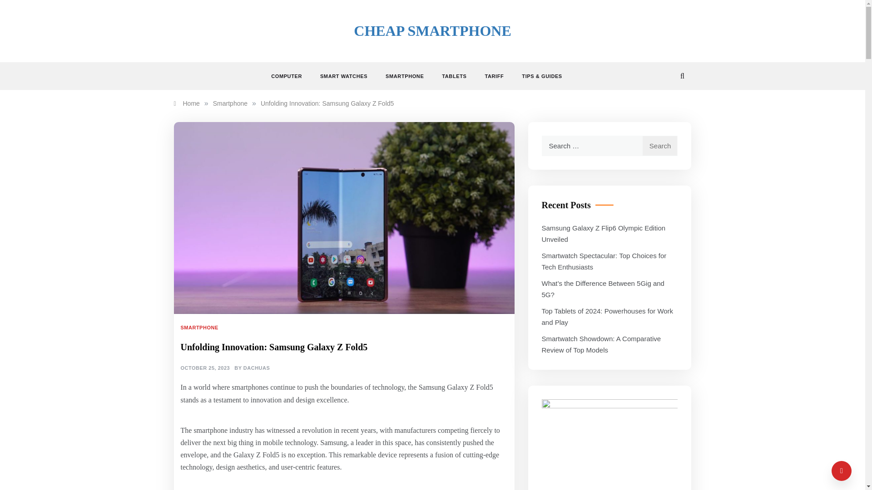 The height and width of the screenshot is (490, 872). I want to click on COMPUTER, so click(291, 76).